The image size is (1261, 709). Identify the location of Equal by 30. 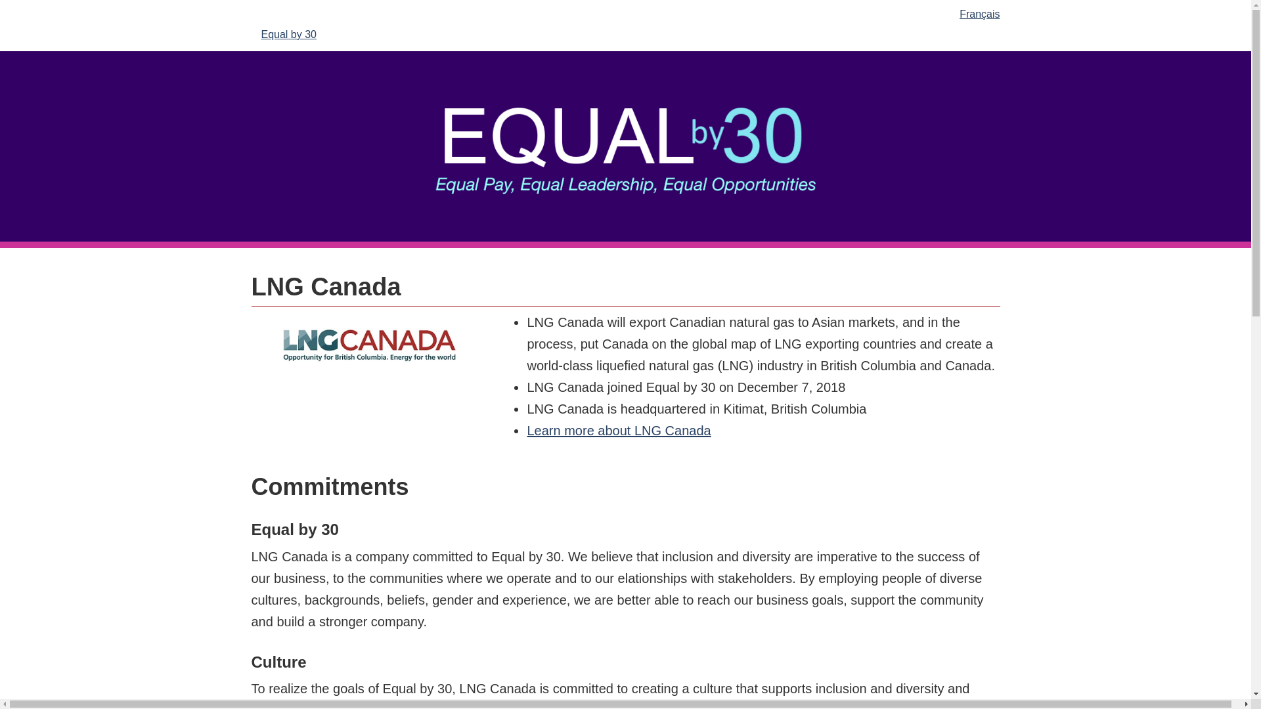
(292, 34).